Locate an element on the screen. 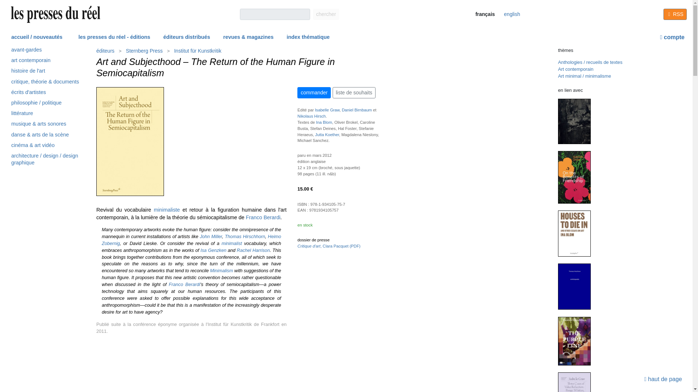 The width and height of the screenshot is (698, 392). commander is located at coordinates (314, 93).